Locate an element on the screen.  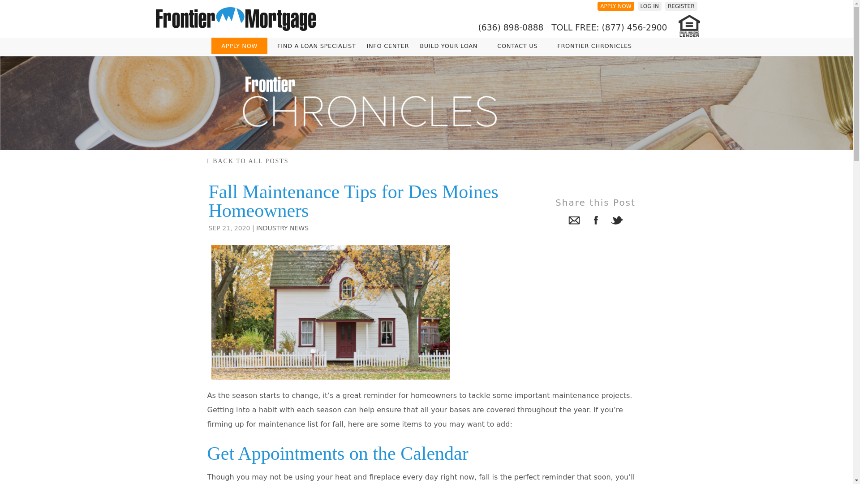
CONTACT US is located at coordinates (517, 46).